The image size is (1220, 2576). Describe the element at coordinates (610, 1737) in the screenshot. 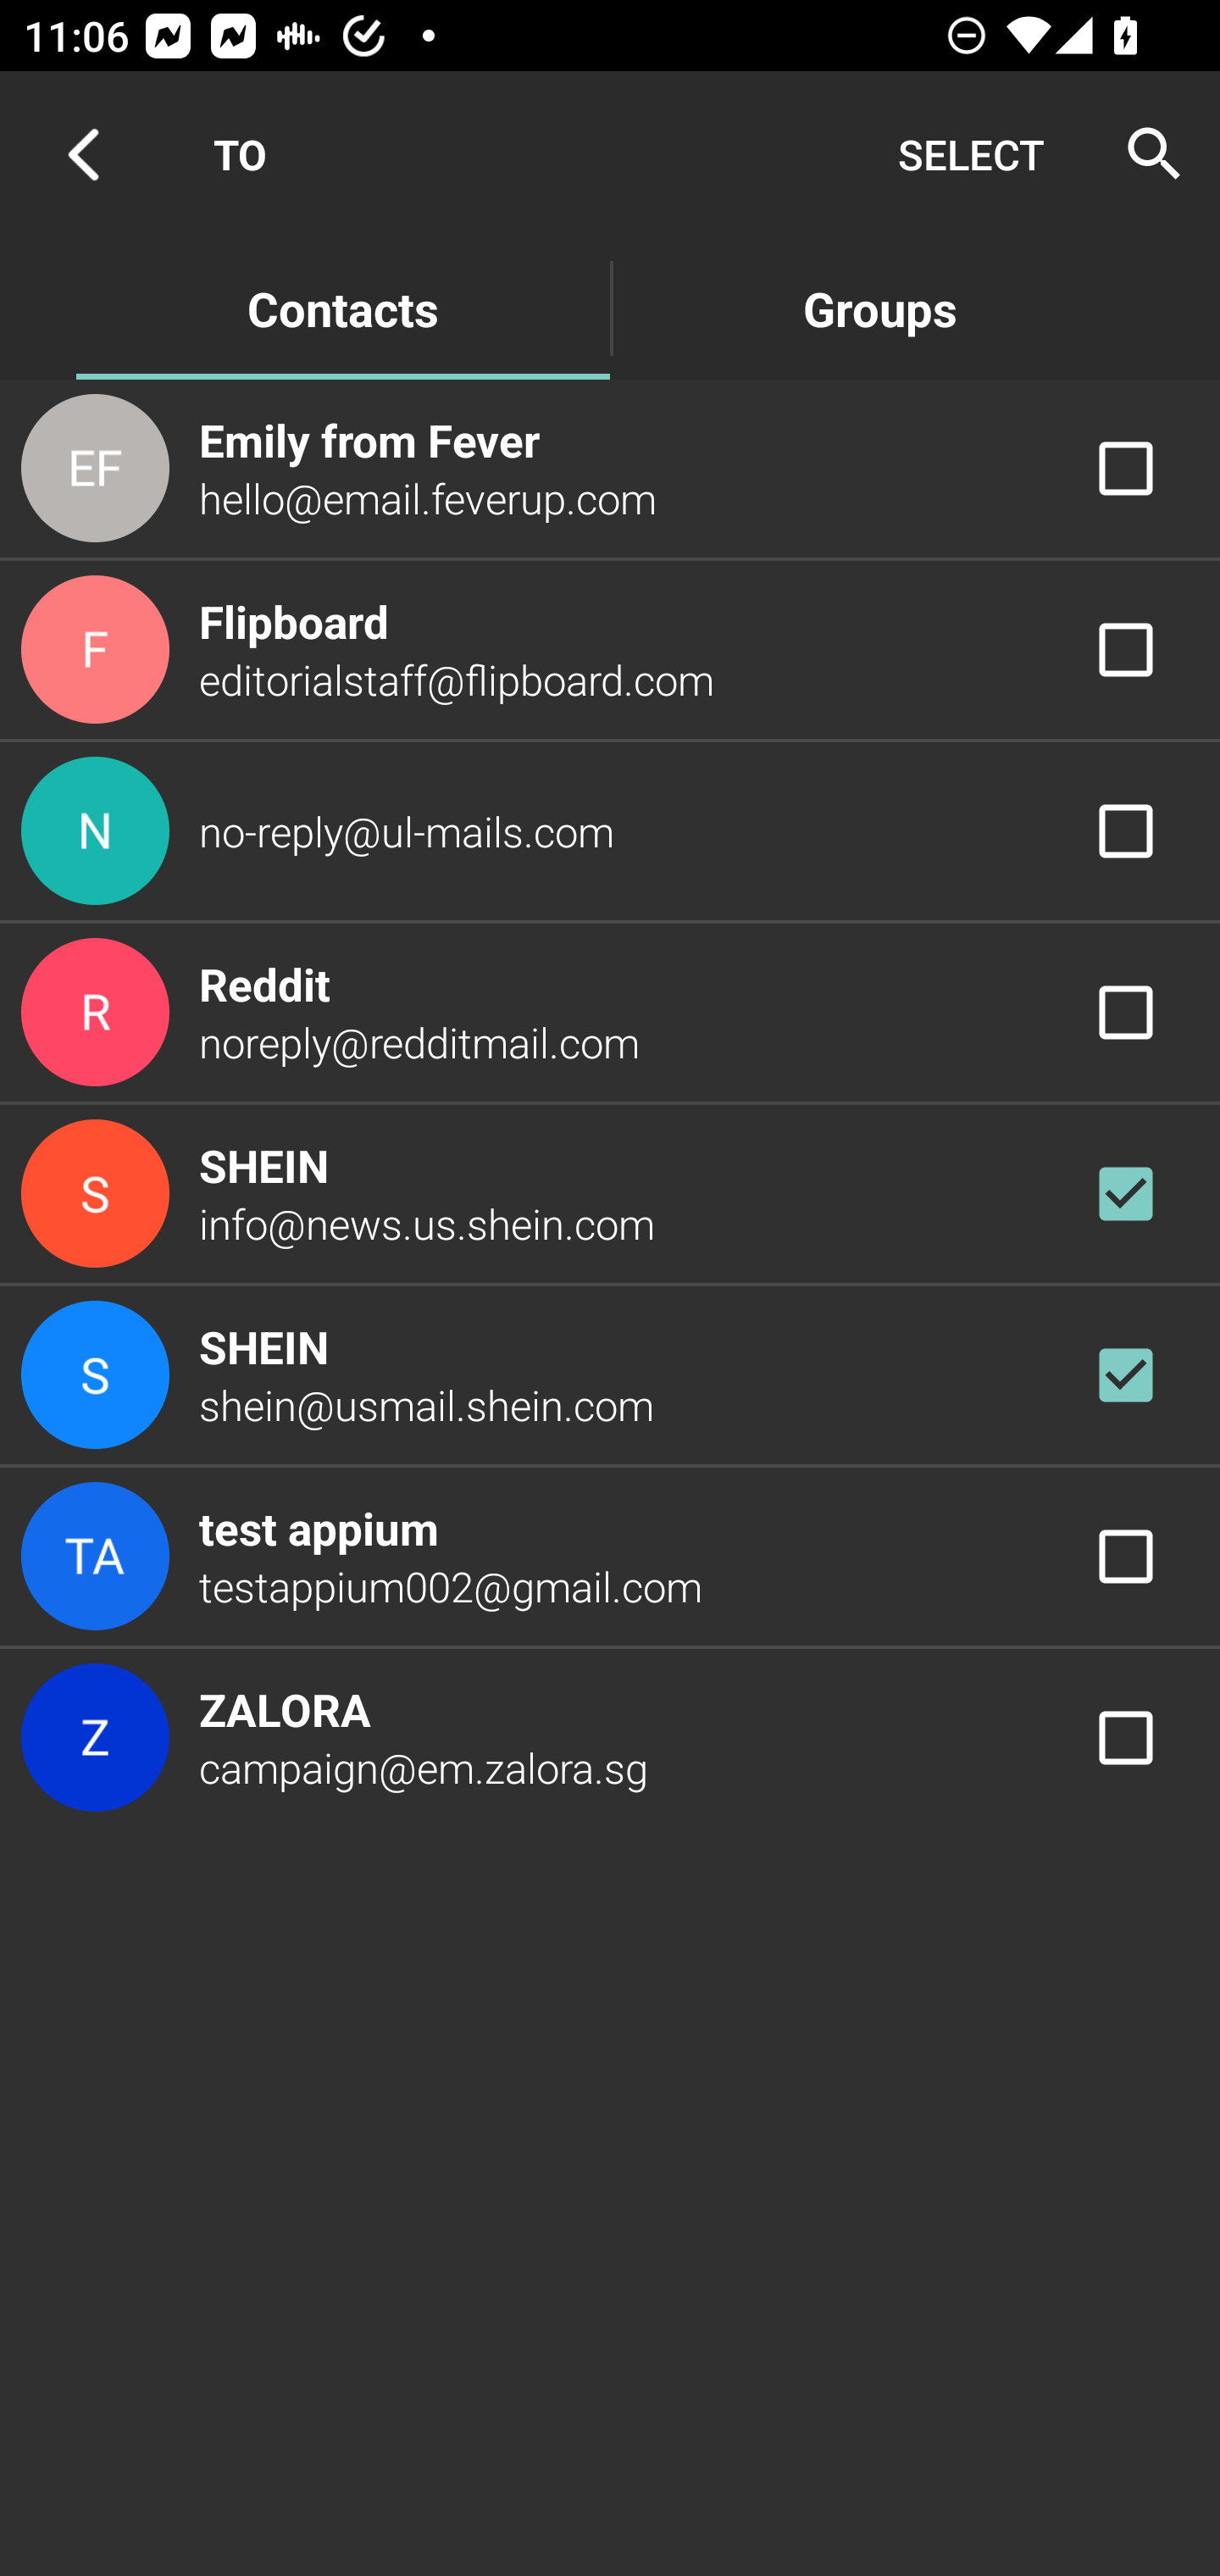

I see `ZALORA campaign@em.zalora.sg` at that location.